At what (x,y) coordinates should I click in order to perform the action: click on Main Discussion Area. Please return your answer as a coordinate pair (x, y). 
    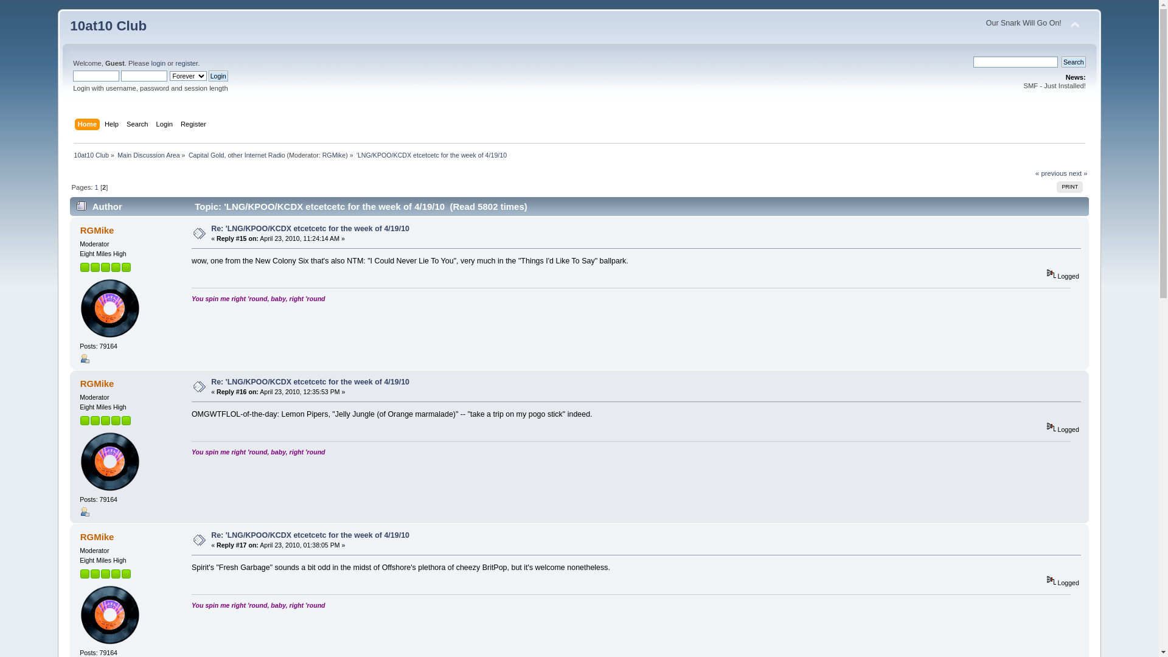
    Looking at the image, I should click on (148, 155).